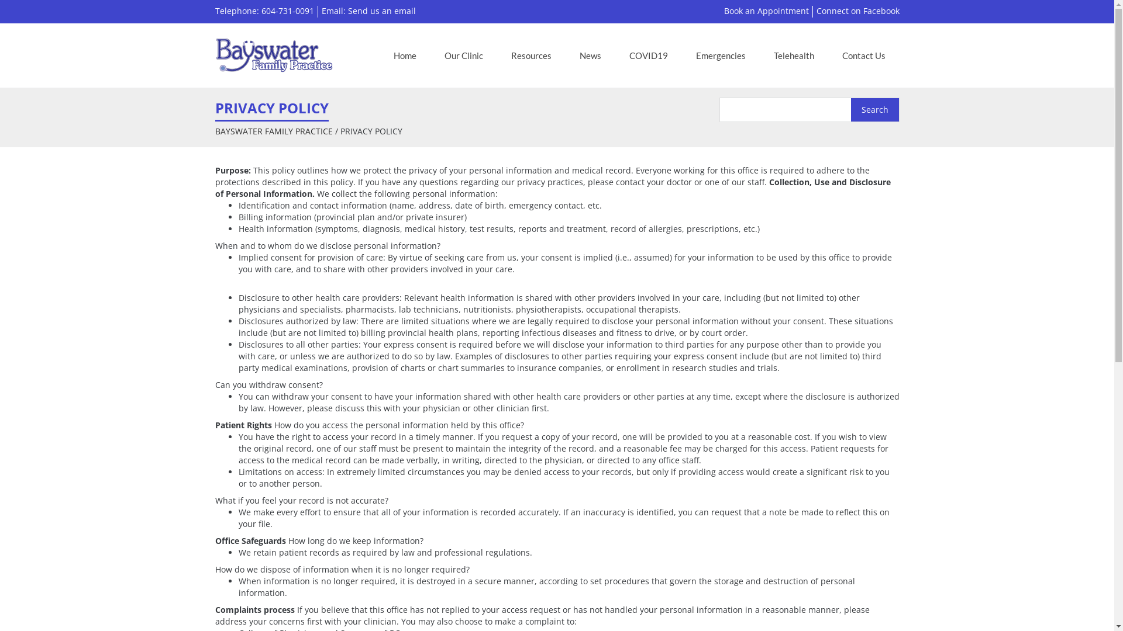 Image resolution: width=1123 pixels, height=631 pixels. I want to click on Search, so click(874, 110).